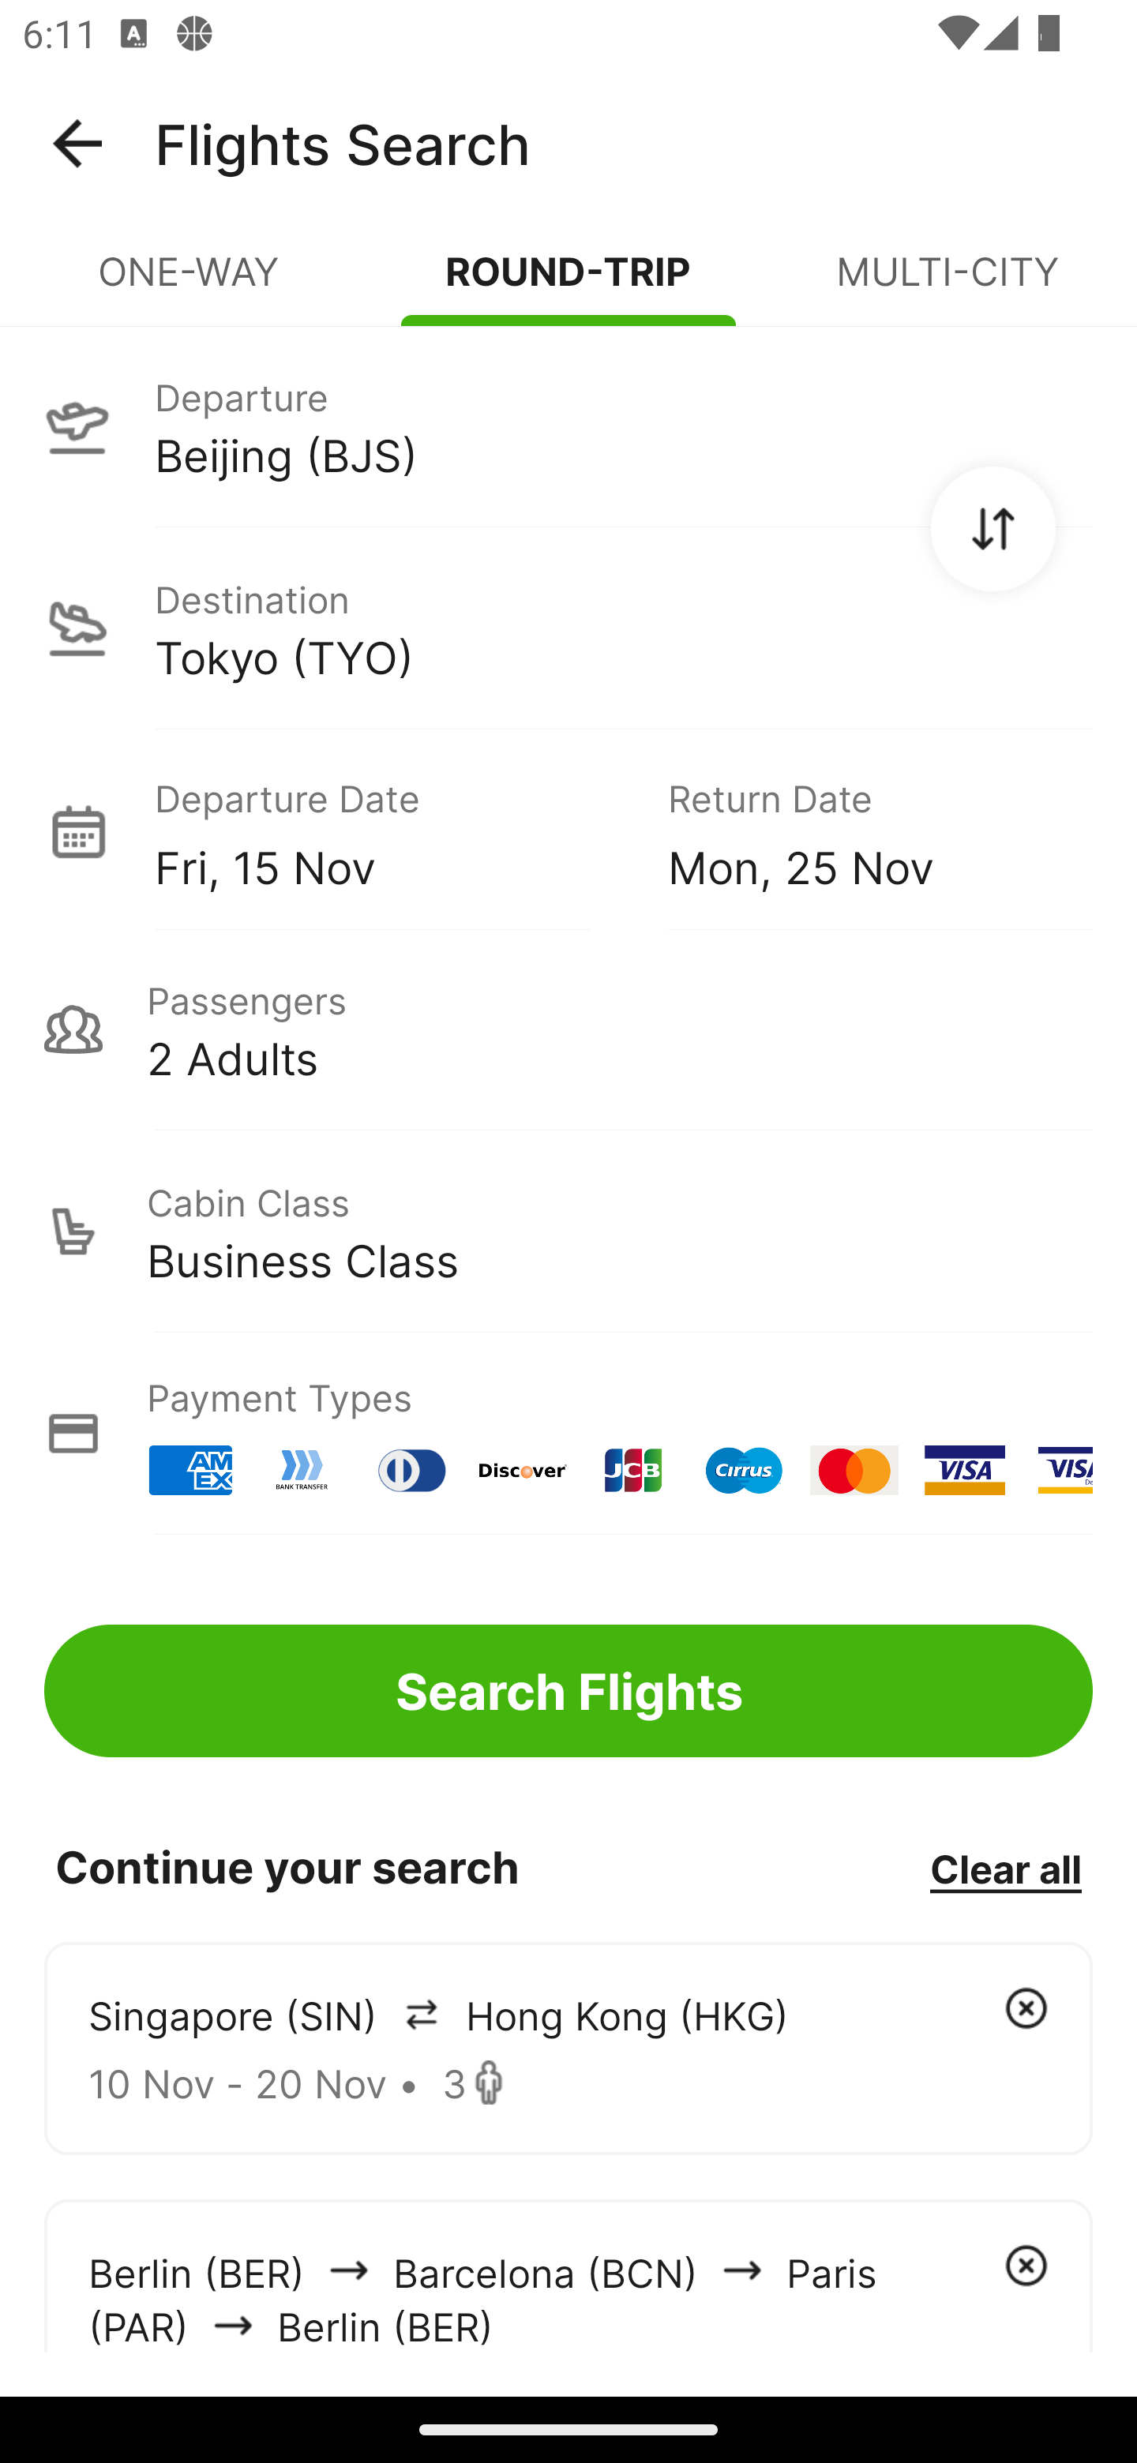  Describe the element at coordinates (388, 830) in the screenshot. I see `Departure Date Fri, 15 Nov` at that location.